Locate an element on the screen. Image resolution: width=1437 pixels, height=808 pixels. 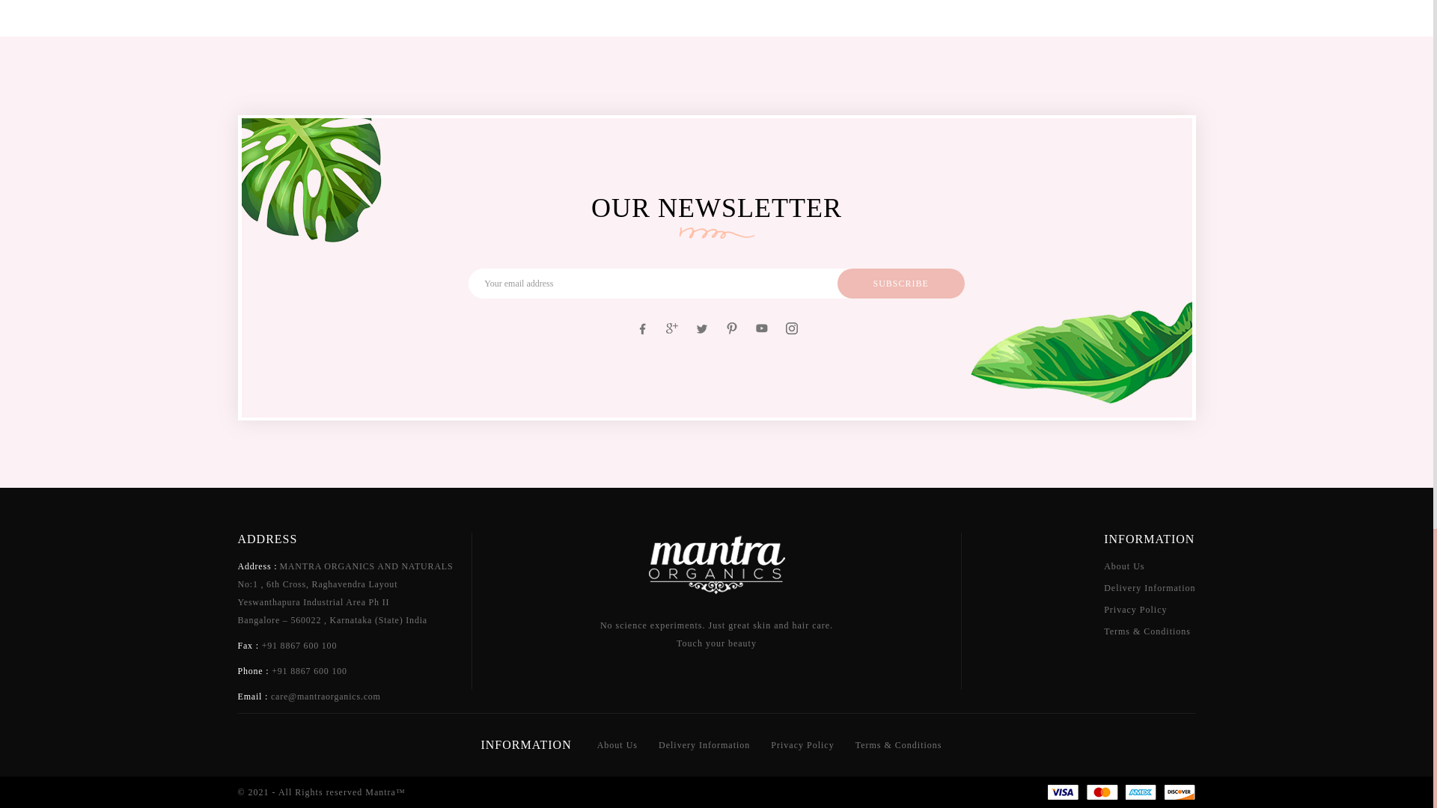
Our terms and conditions of delivery is located at coordinates (704, 745).